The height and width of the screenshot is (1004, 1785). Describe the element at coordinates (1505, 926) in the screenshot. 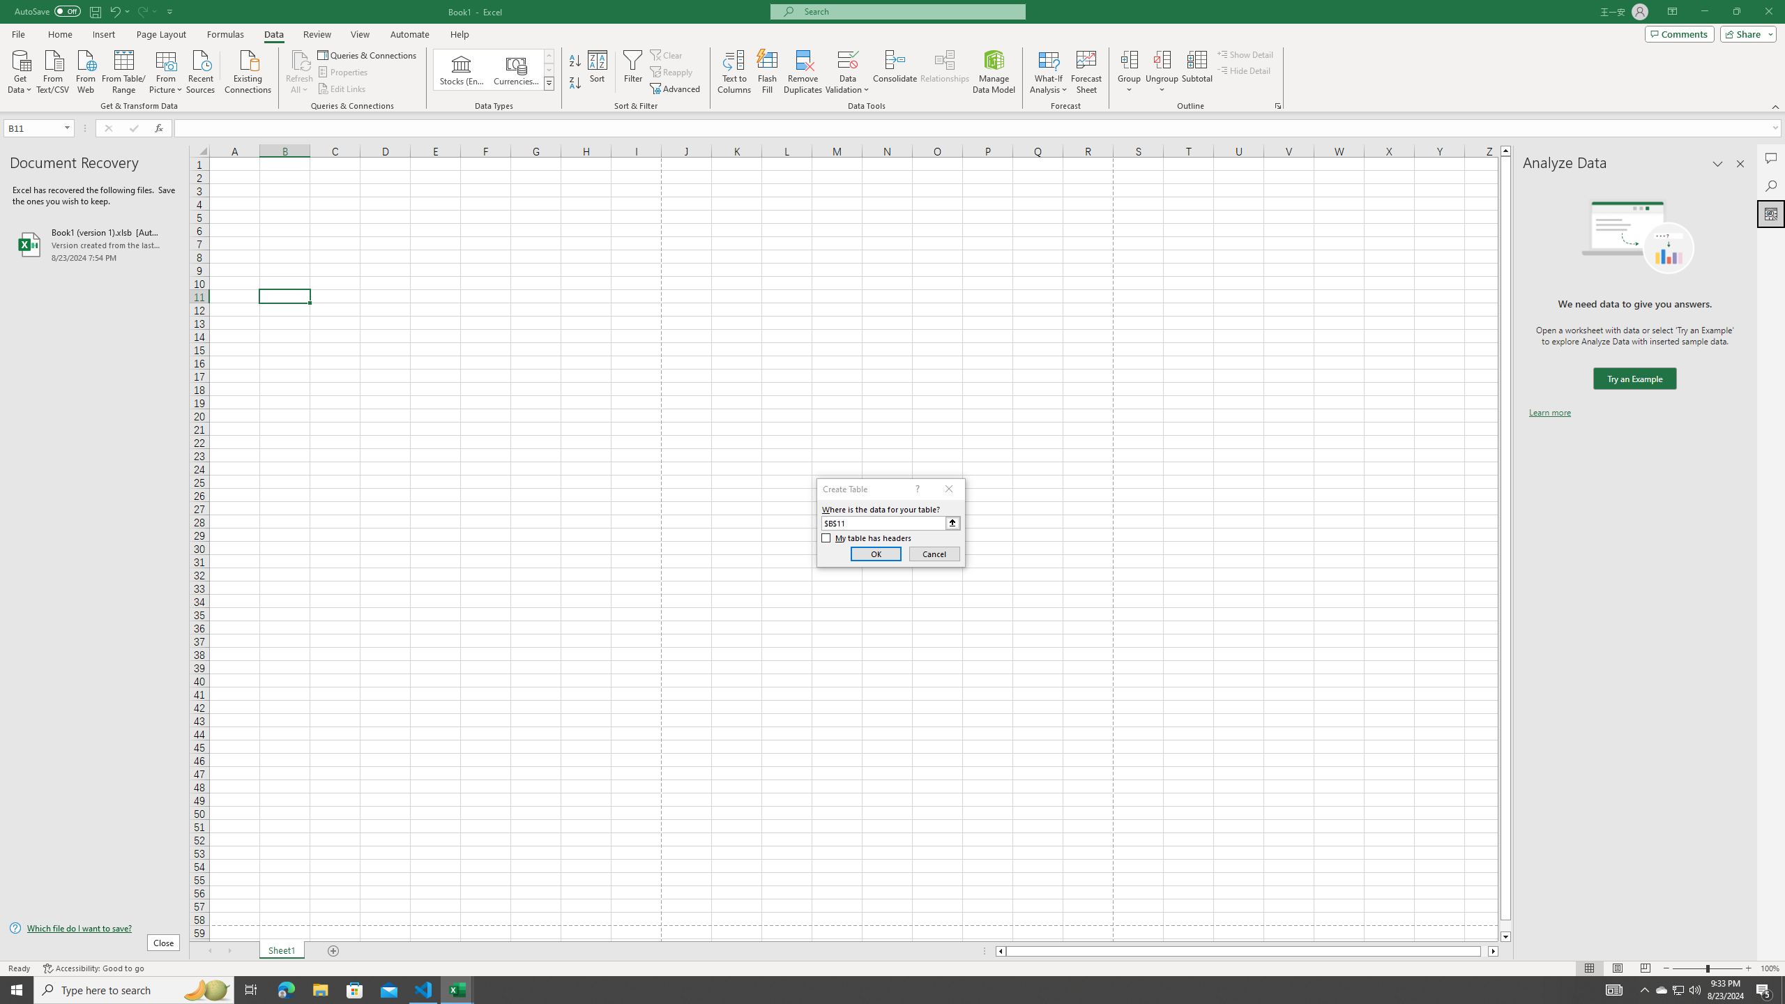

I see `Page down` at that location.